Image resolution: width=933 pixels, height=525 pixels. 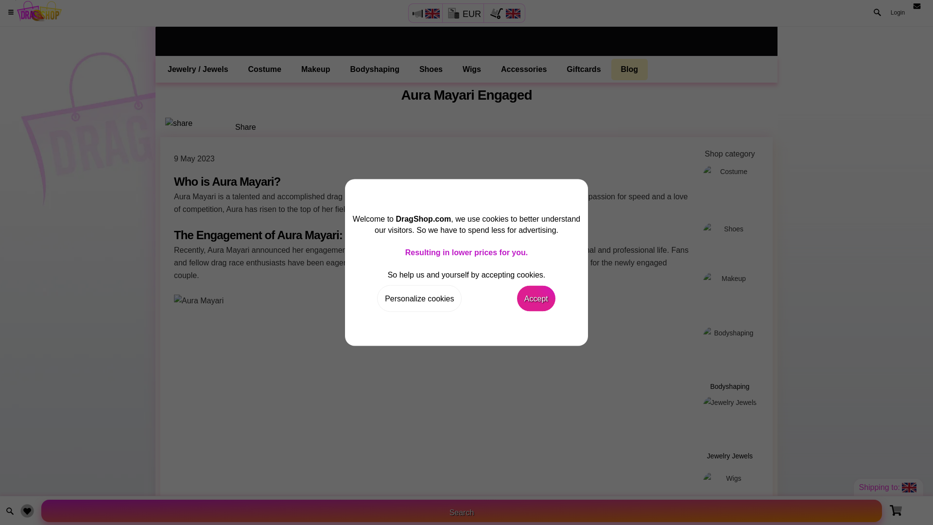 What do you see at coordinates (265, 69) in the screenshot?
I see `Drag Queen Costume` at bounding box center [265, 69].